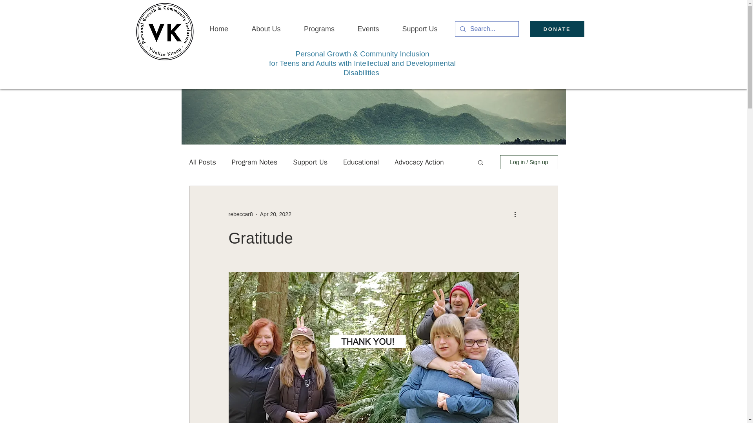 This screenshot has height=423, width=753. Describe the element at coordinates (218, 29) in the screenshot. I see `Home` at that location.